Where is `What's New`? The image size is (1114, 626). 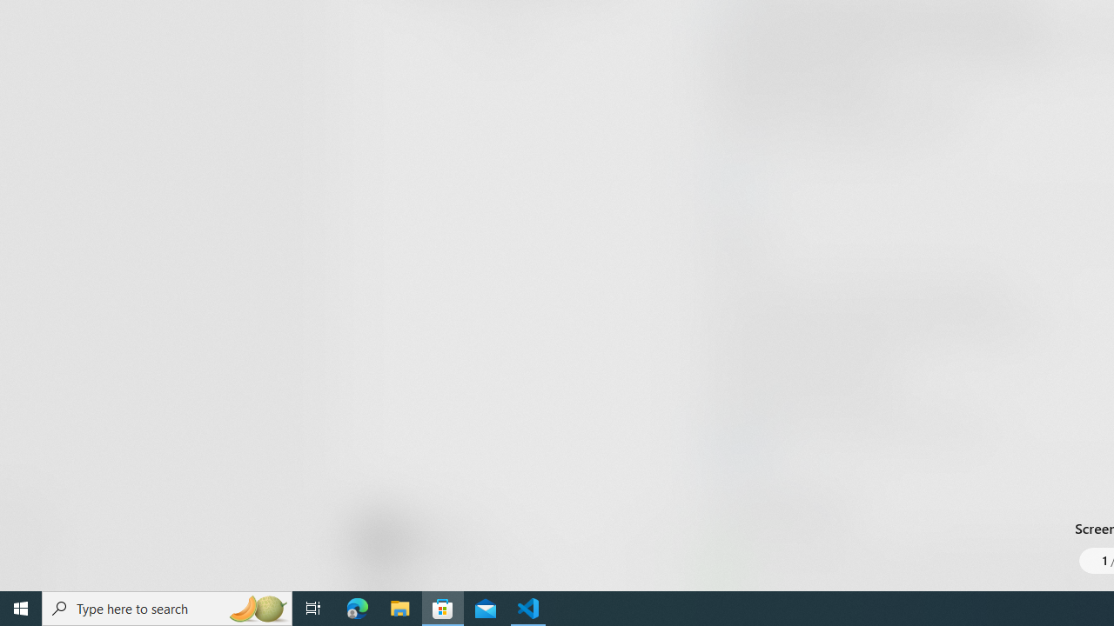
What's New is located at coordinates (31, 503).